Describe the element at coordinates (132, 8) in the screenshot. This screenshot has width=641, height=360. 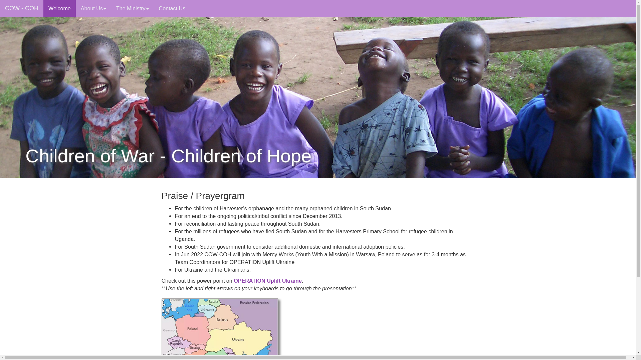
I see `The Ministry` at that location.